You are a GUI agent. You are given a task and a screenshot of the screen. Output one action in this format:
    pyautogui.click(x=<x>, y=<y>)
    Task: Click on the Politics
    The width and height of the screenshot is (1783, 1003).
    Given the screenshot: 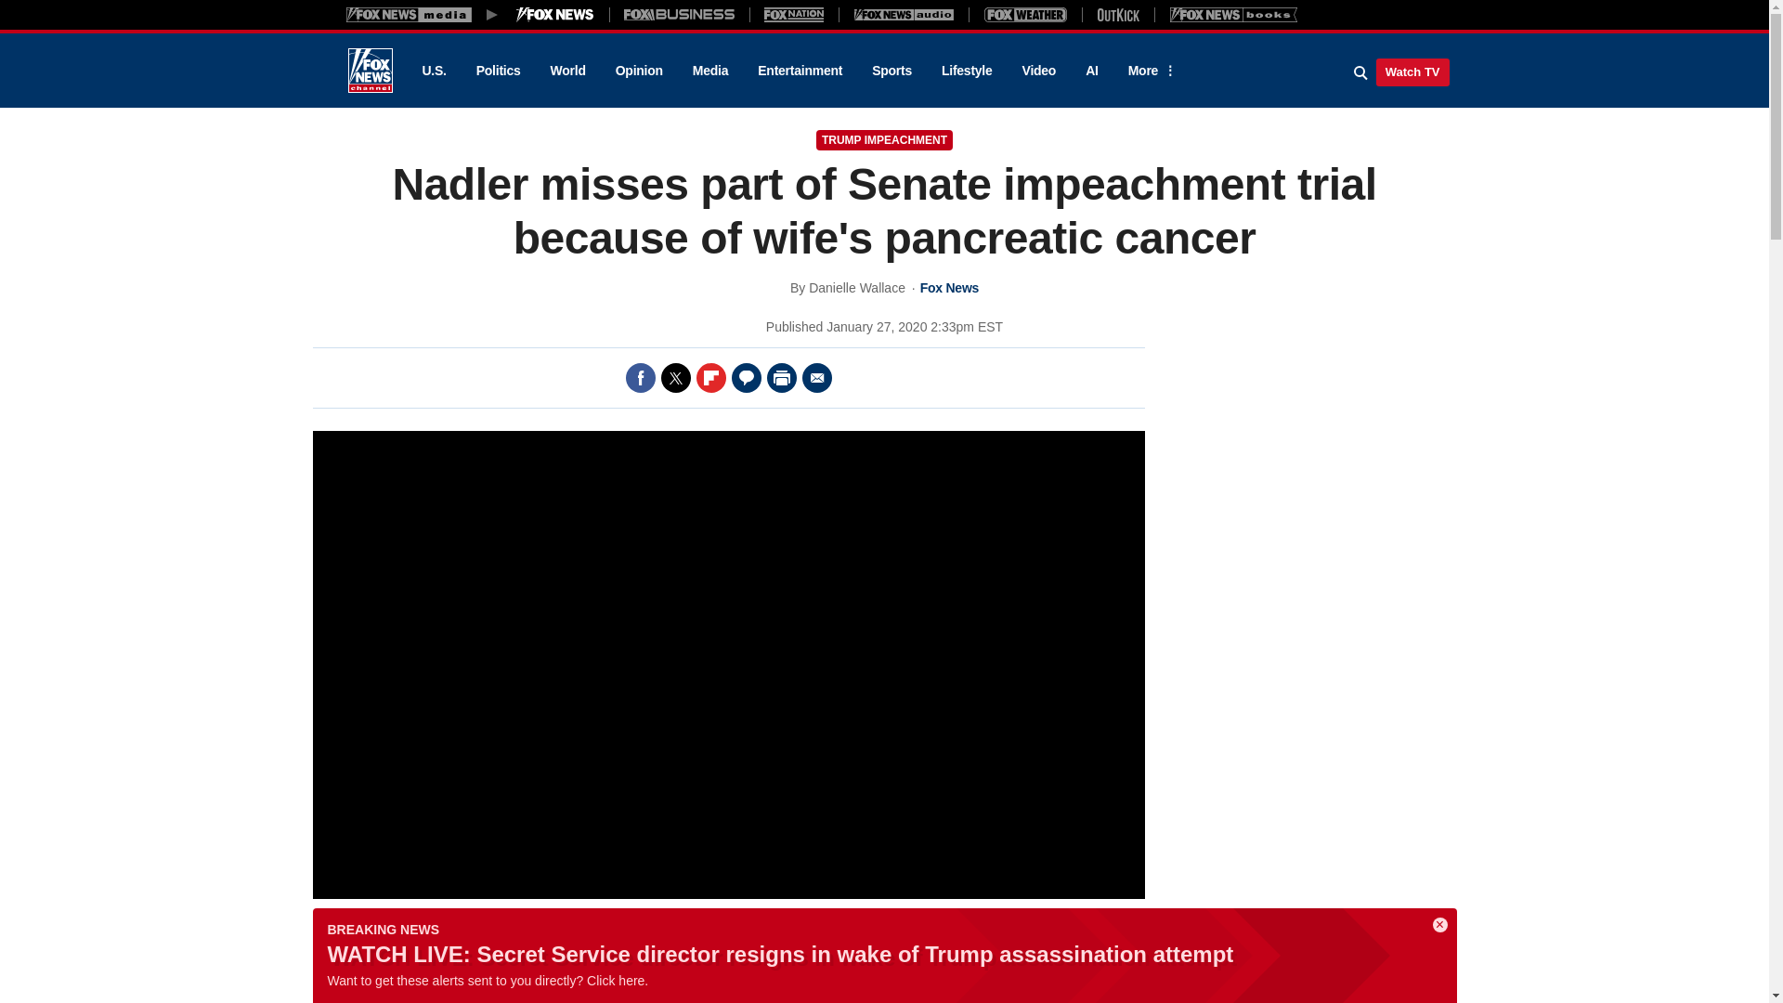 What is the action you would take?
    pyautogui.click(x=499, y=71)
    